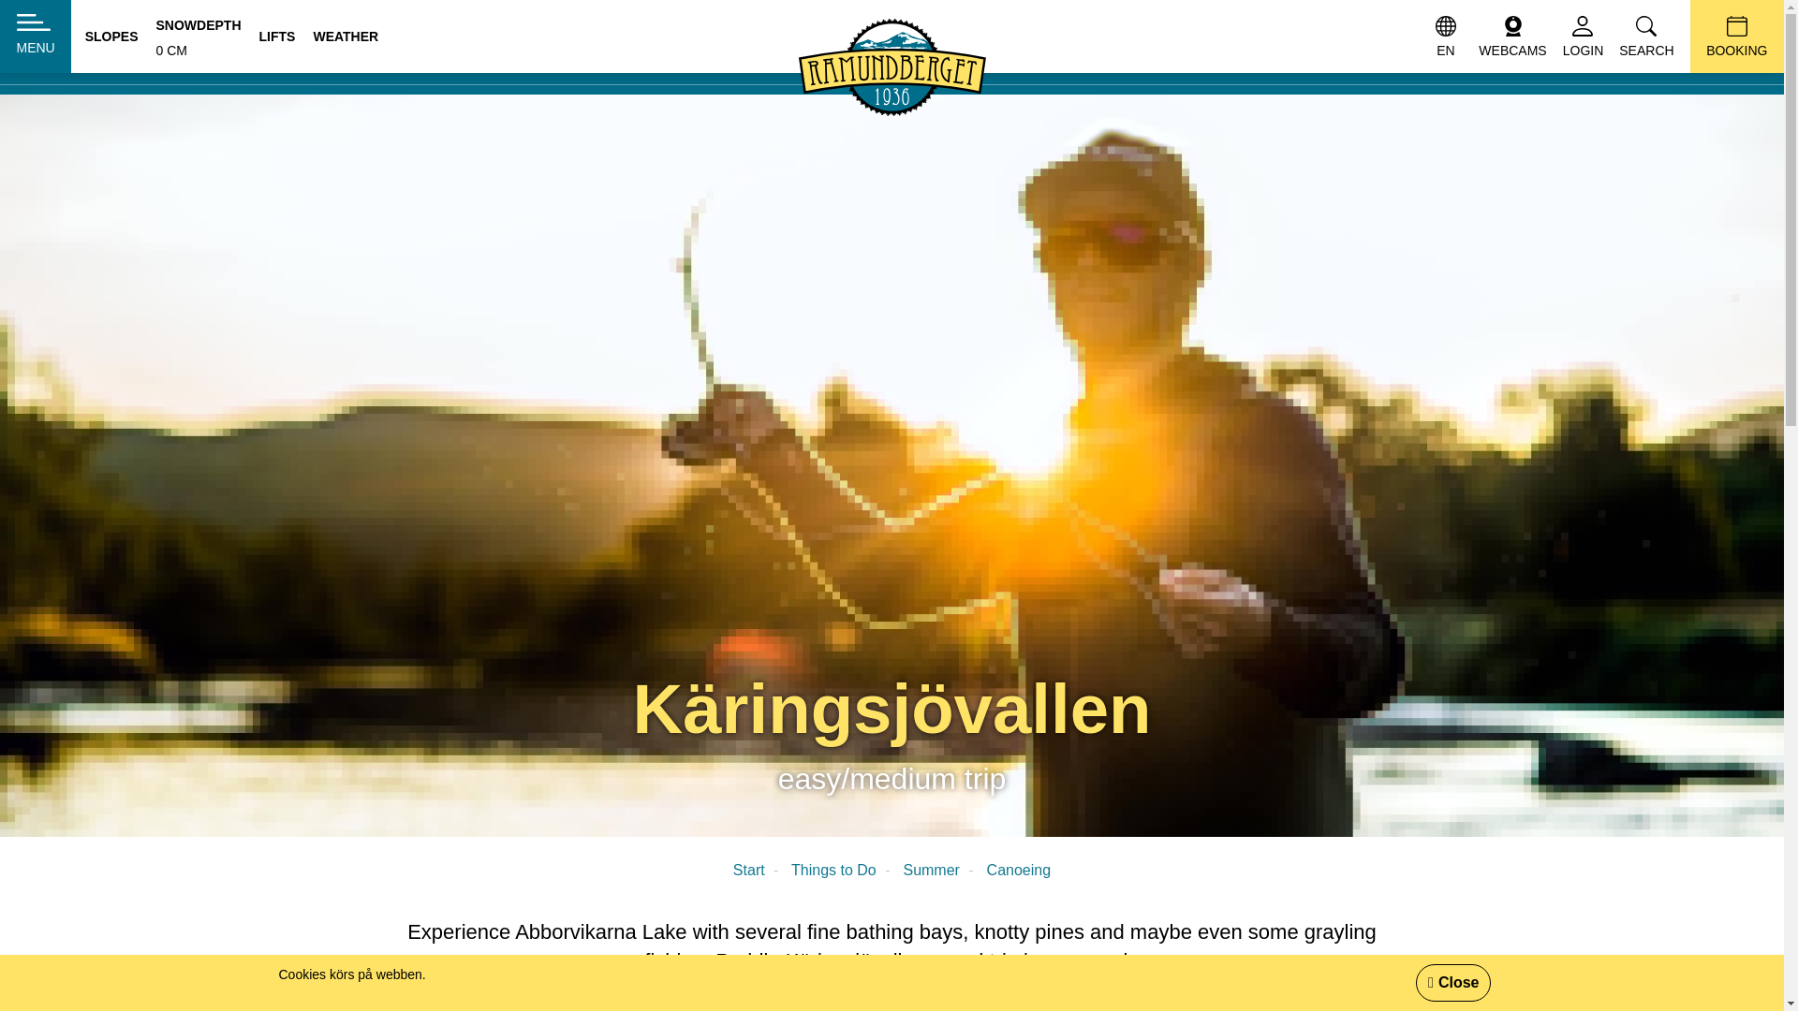 The height and width of the screenshot is (1011, 1798). I want to click on Start, so click(1019, 871).